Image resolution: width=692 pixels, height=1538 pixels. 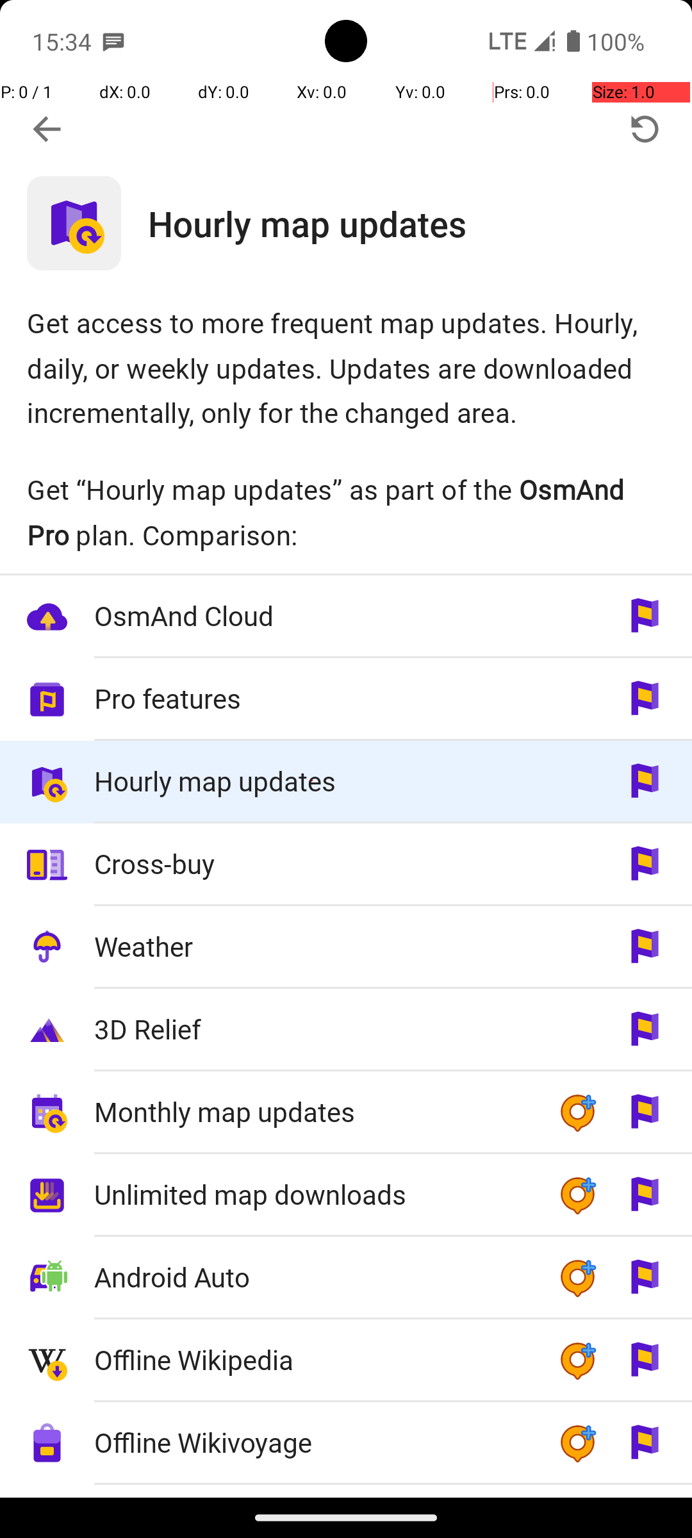 I want to click on Unlimited map downloads, so click(x=313, y=1195).